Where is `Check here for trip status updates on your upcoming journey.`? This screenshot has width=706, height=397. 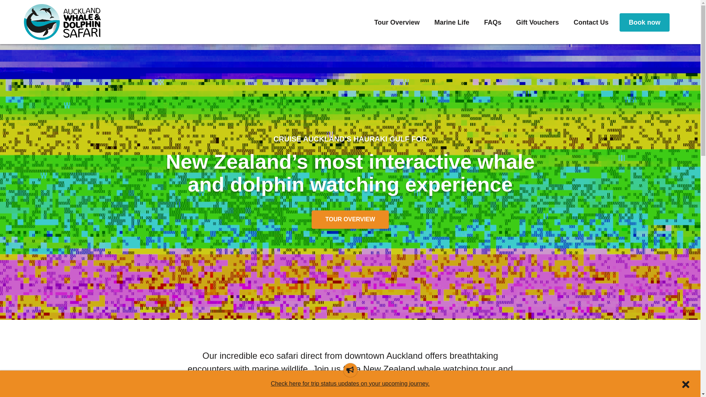 Check here for trip status updates on your upcoming journey. is located at coordinates (350, 383).